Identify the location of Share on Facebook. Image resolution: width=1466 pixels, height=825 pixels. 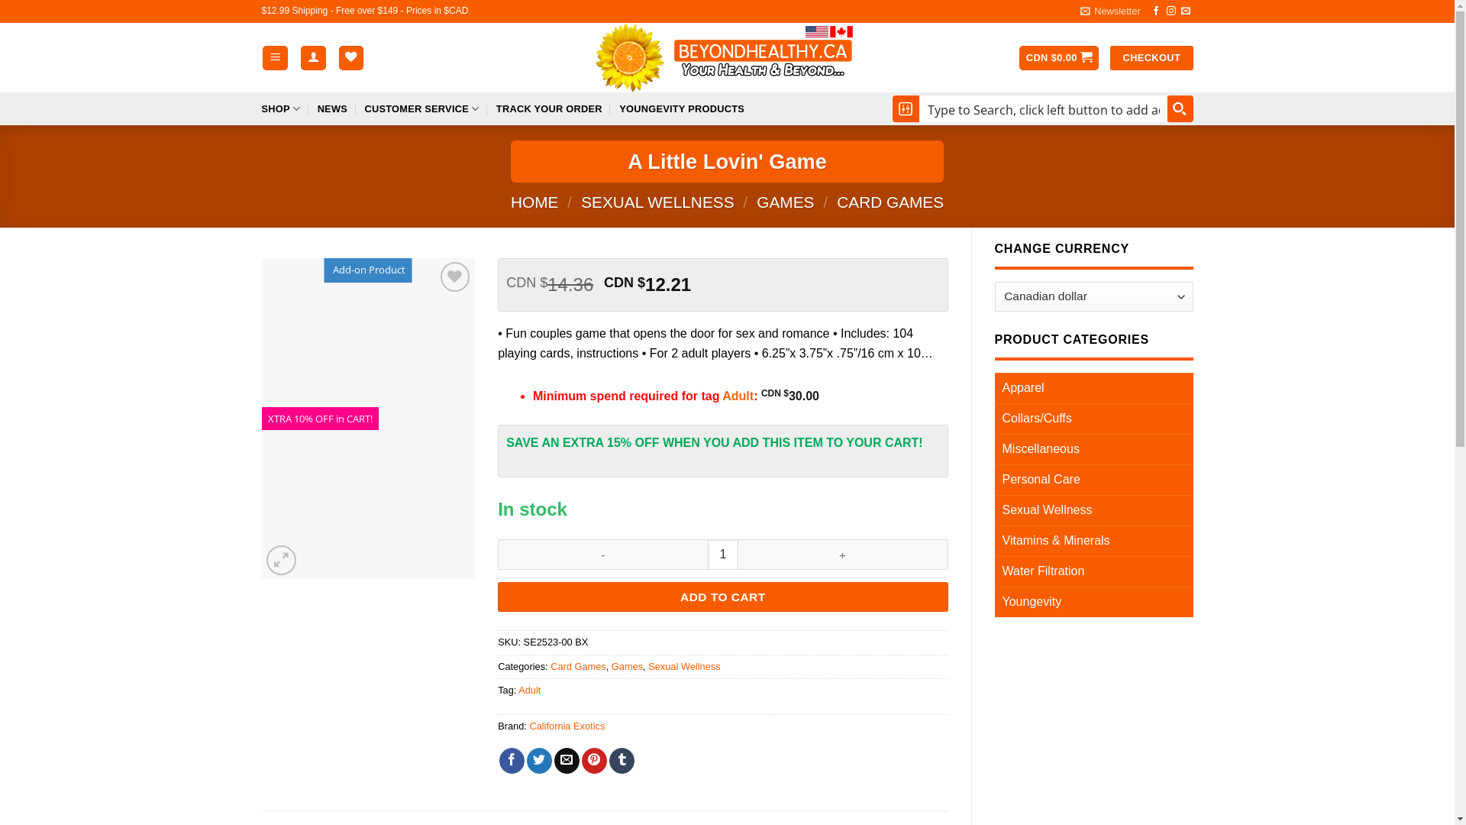
(512, 761).